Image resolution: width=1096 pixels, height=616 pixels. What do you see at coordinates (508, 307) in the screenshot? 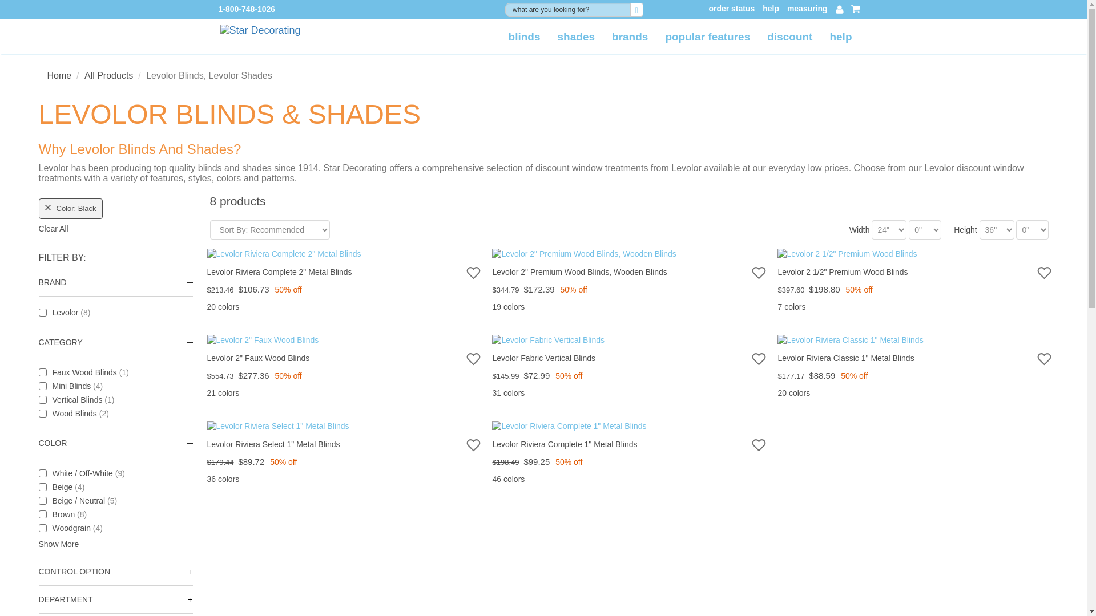
I see `Levolor 2" Premium Wood Blinds, Wooden Blinds` at bounding box center [508, 307].